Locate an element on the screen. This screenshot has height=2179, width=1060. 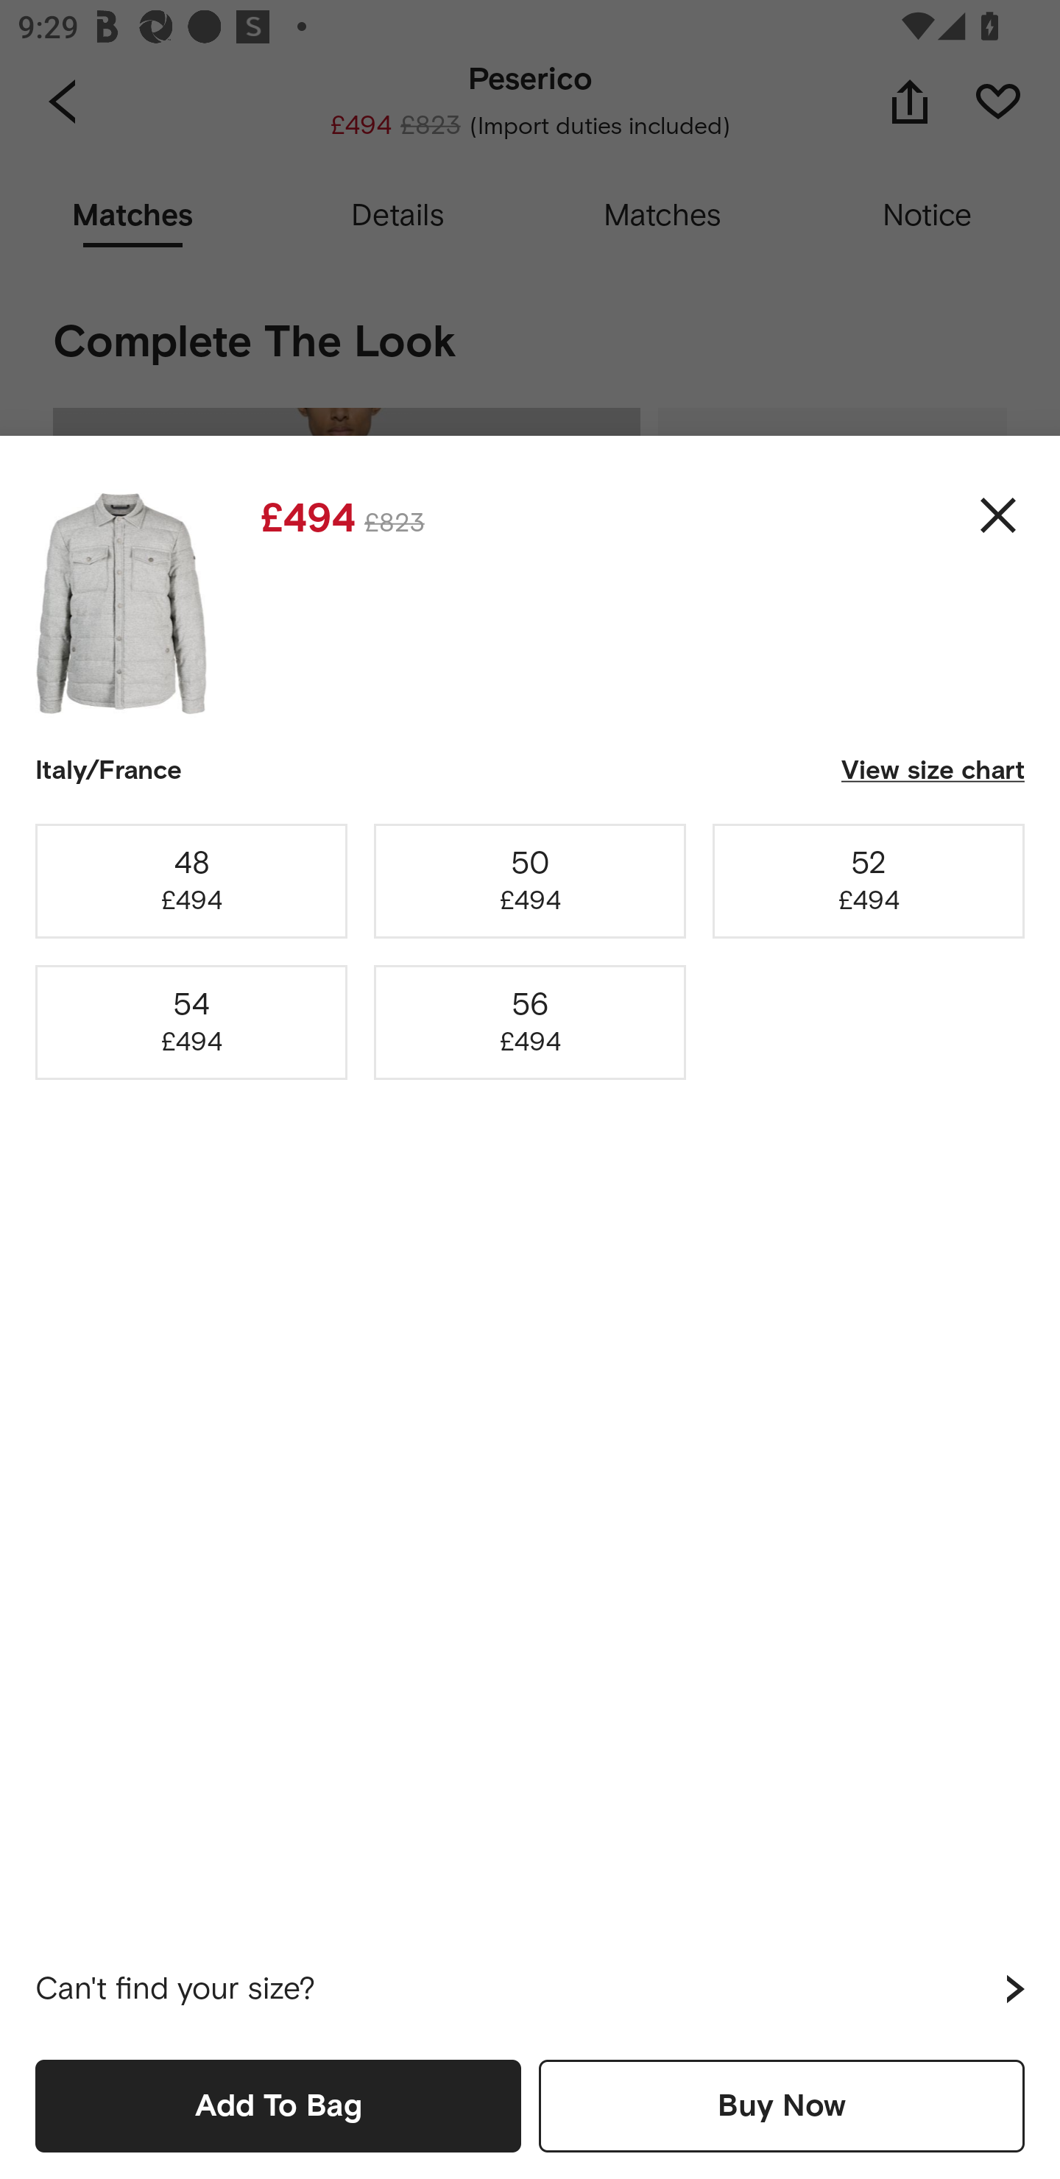
56 £494 is located at coordinates (530, 1023).